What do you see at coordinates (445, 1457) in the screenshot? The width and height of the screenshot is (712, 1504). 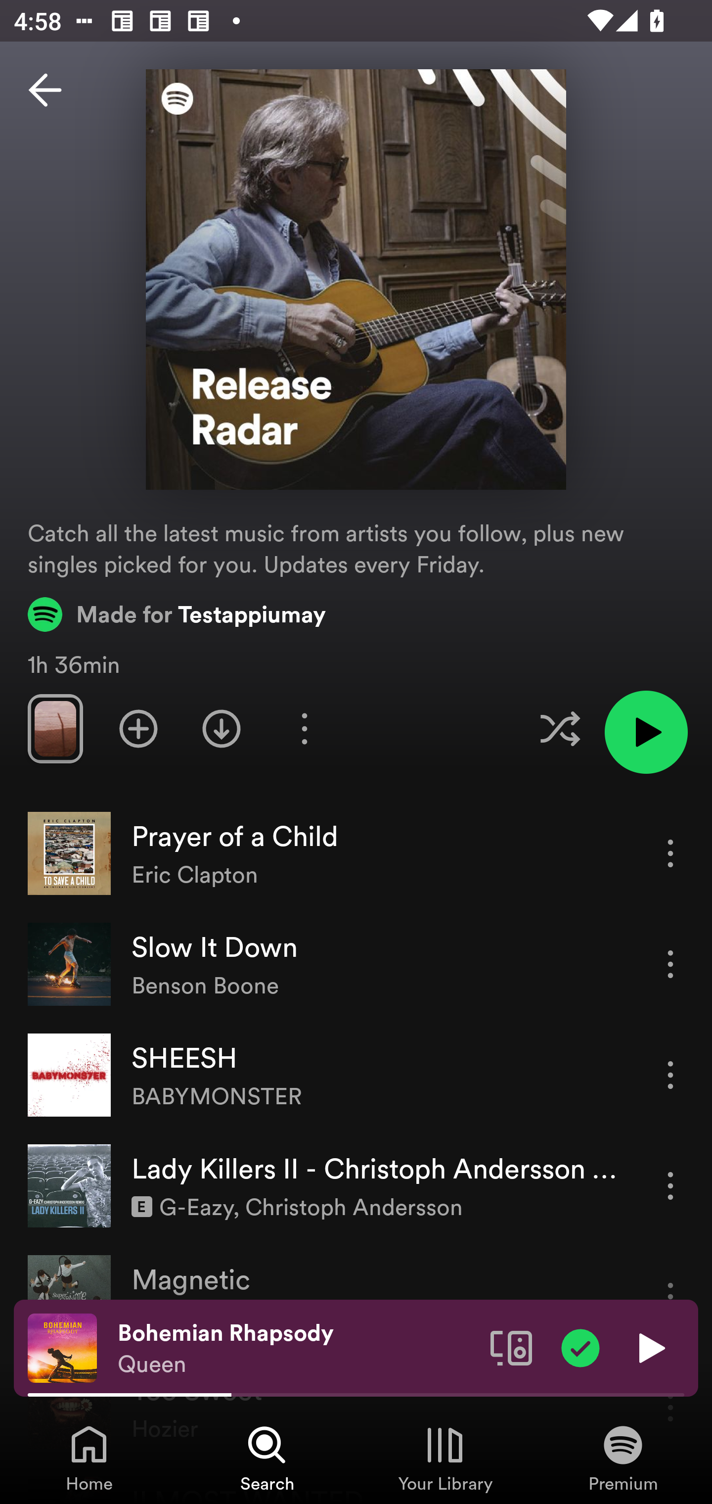 I see `Your Library, Tab 3 of 4 Your Library Your Library` at bounding box center [445, 1457].